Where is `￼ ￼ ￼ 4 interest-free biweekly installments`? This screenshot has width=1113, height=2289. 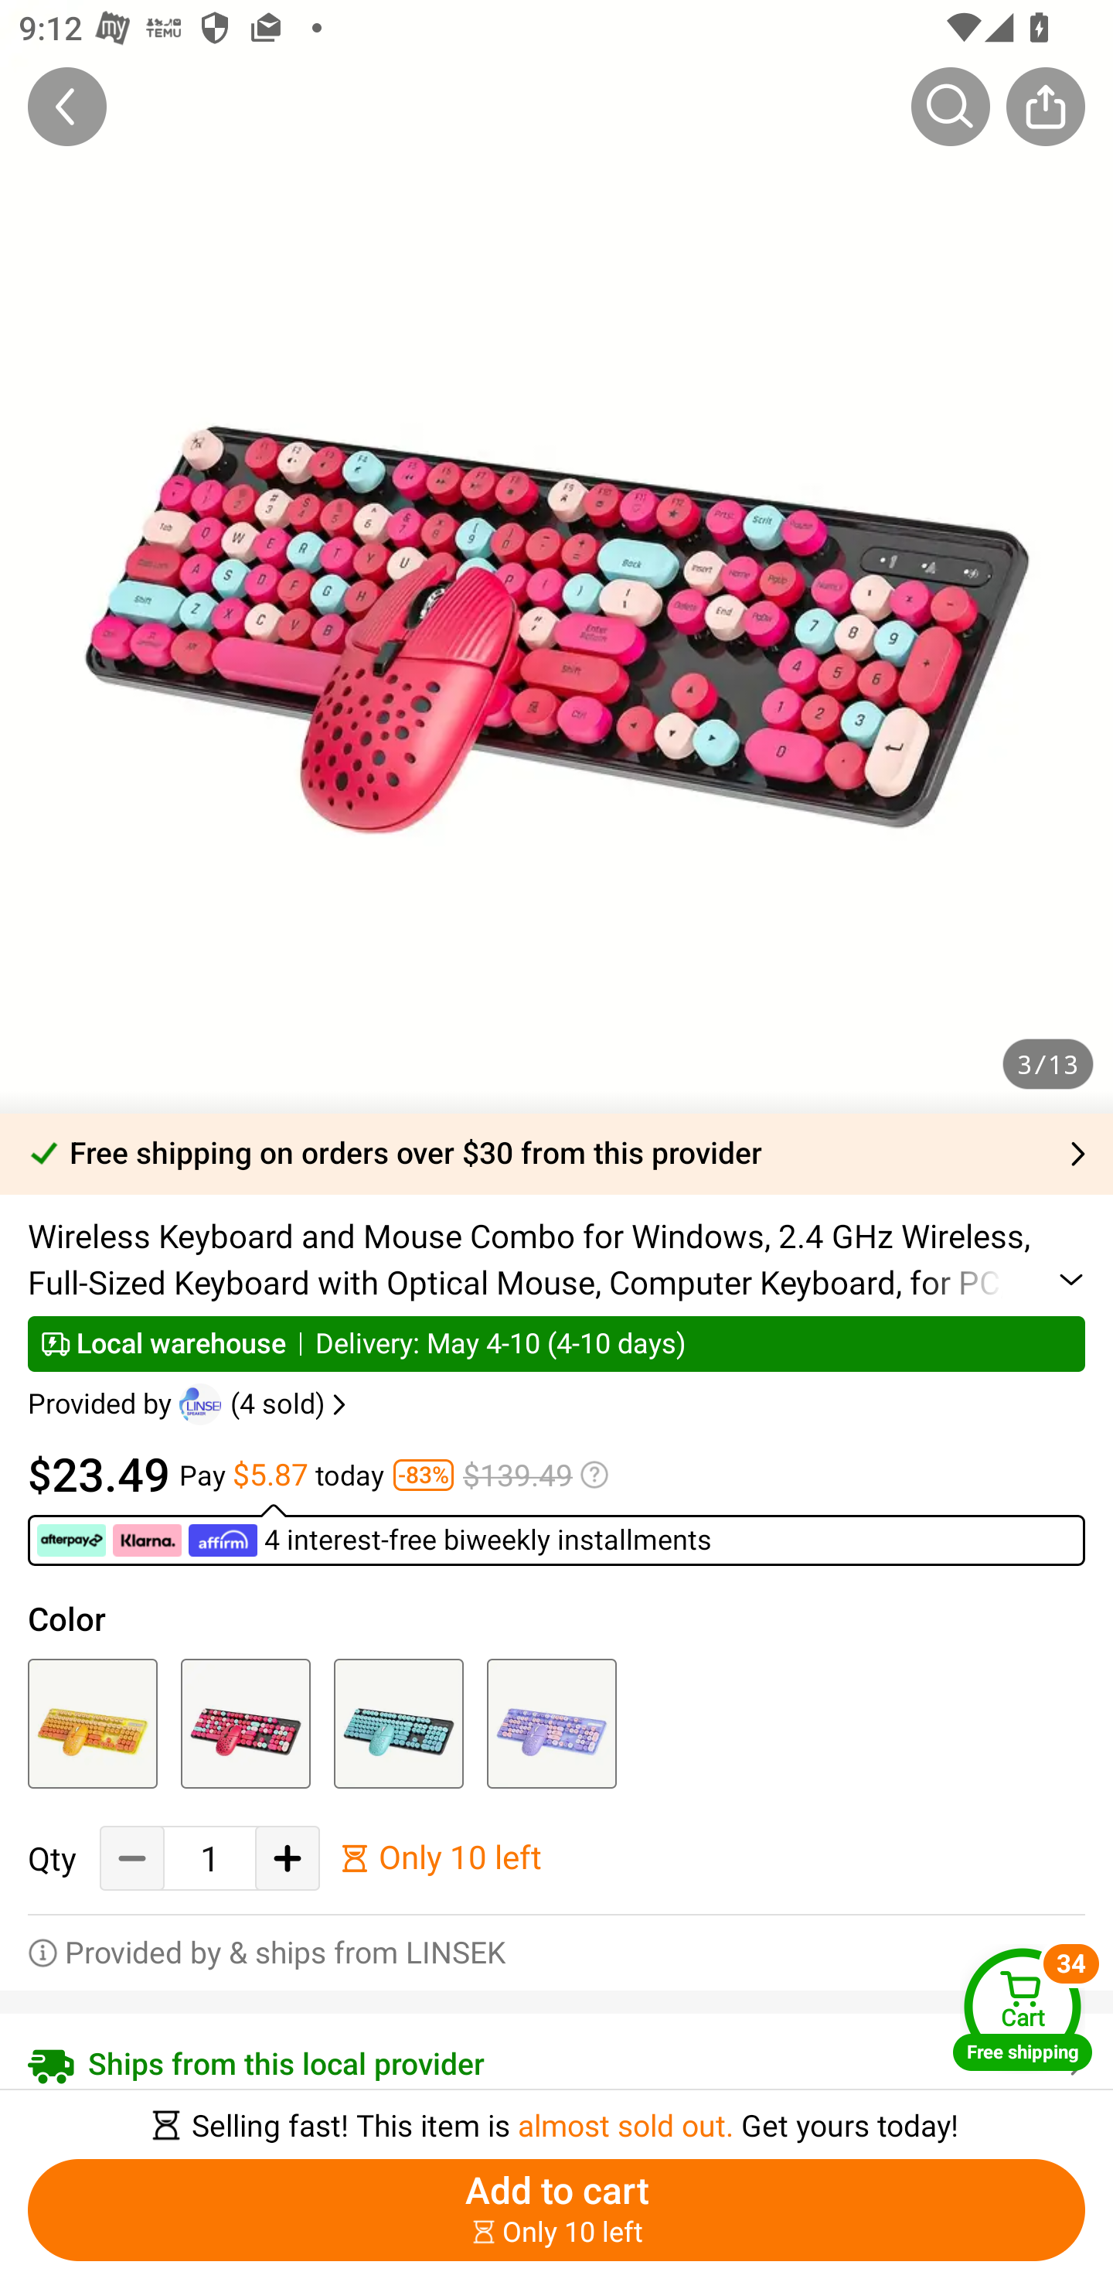 ￼ ￼ ￼ 4 interest-free biweekly installments is located at coordinates (376, 1540).